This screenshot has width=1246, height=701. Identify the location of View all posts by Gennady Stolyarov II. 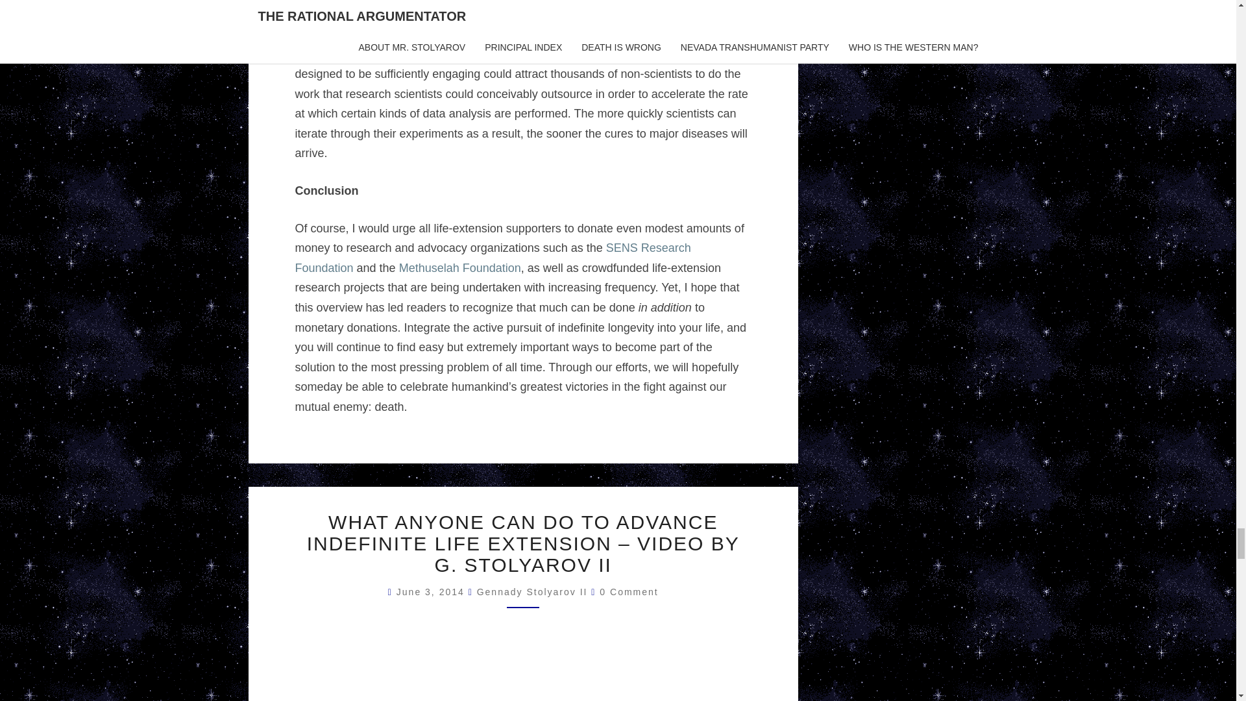
(532, 592).